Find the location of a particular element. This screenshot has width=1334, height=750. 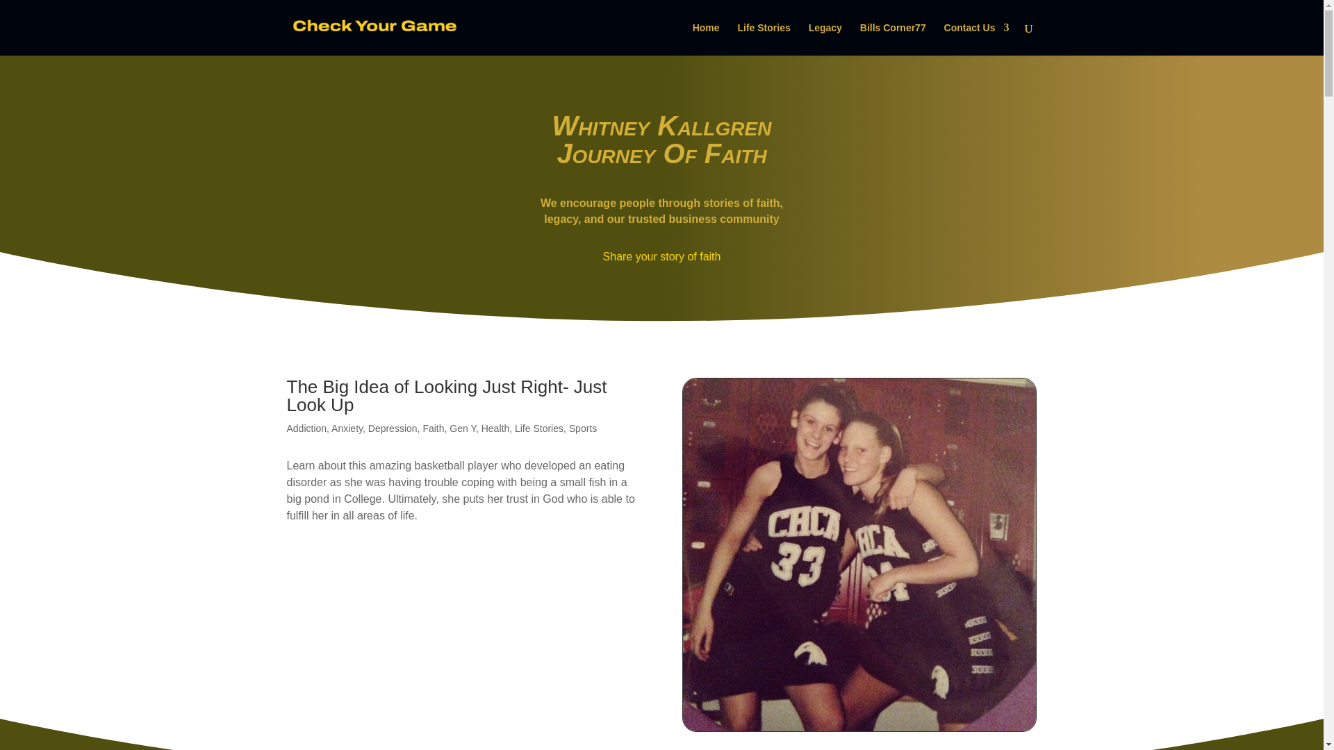

Sports is located at coordinates (582, 428).